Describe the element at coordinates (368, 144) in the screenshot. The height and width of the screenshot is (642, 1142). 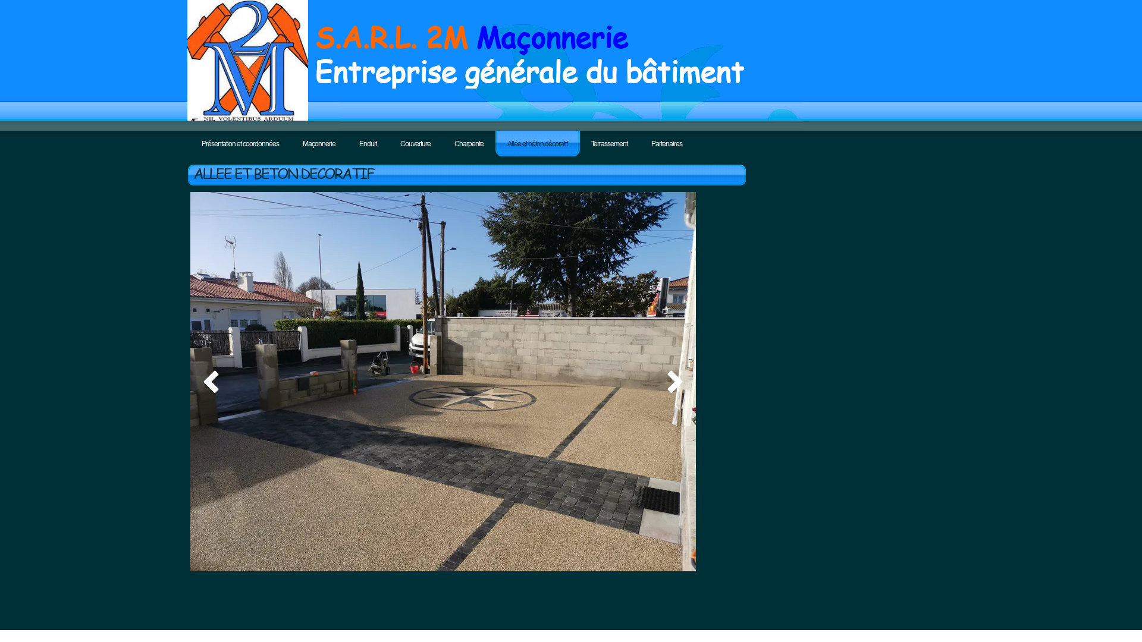
I see `Enduit` at that location.